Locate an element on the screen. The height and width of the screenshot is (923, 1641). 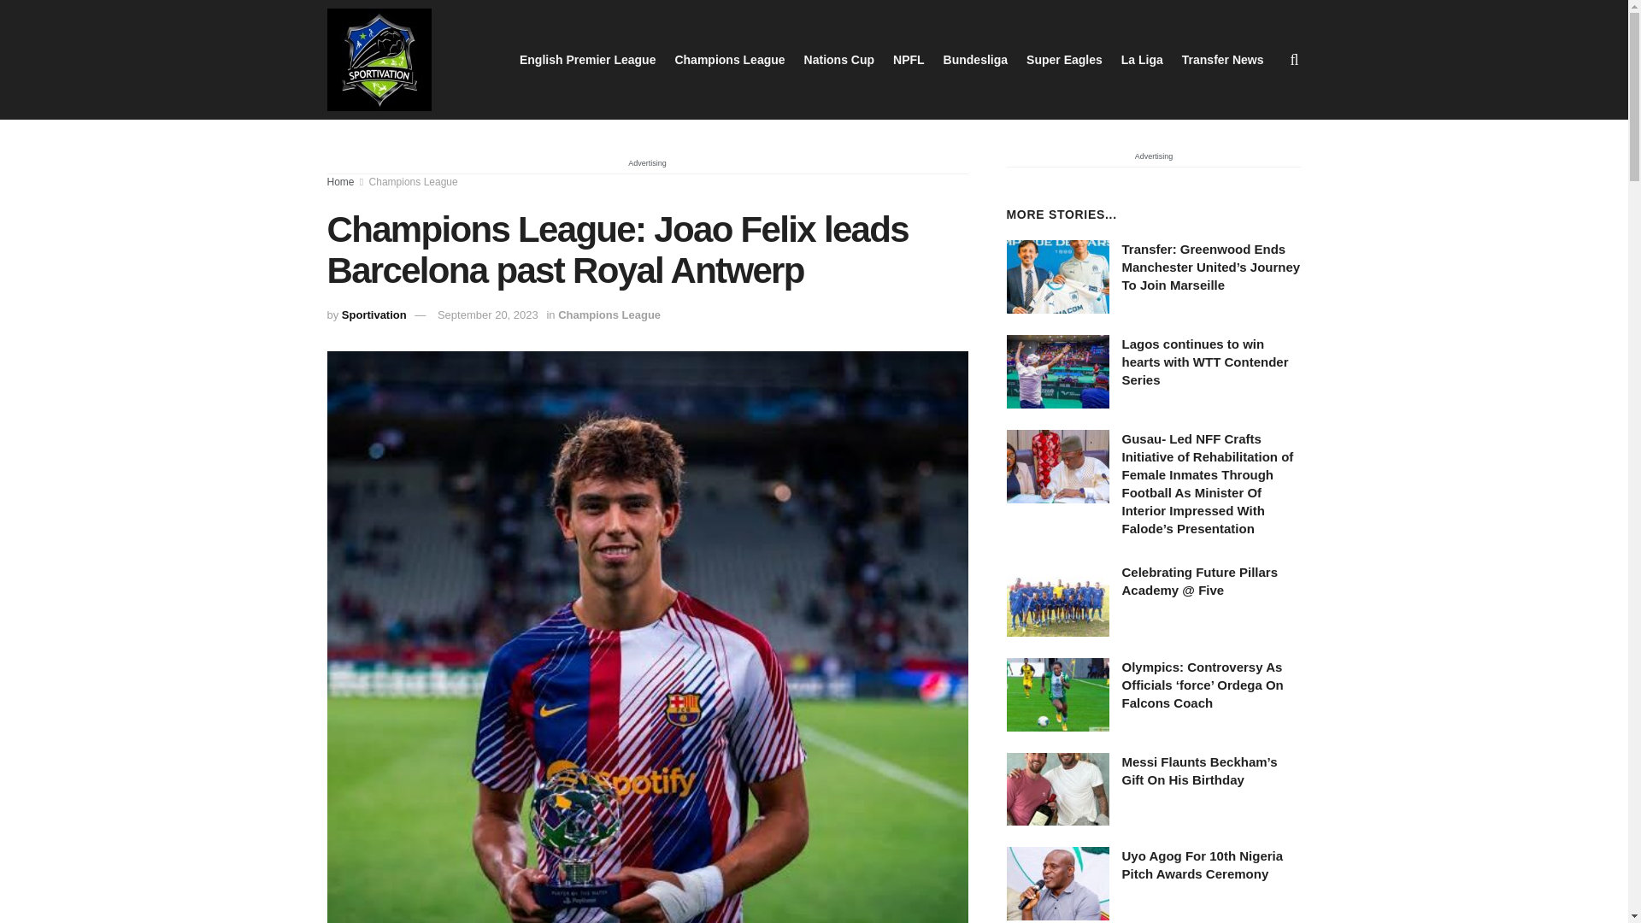
Transfer News is located at coordinates (1222, 60).